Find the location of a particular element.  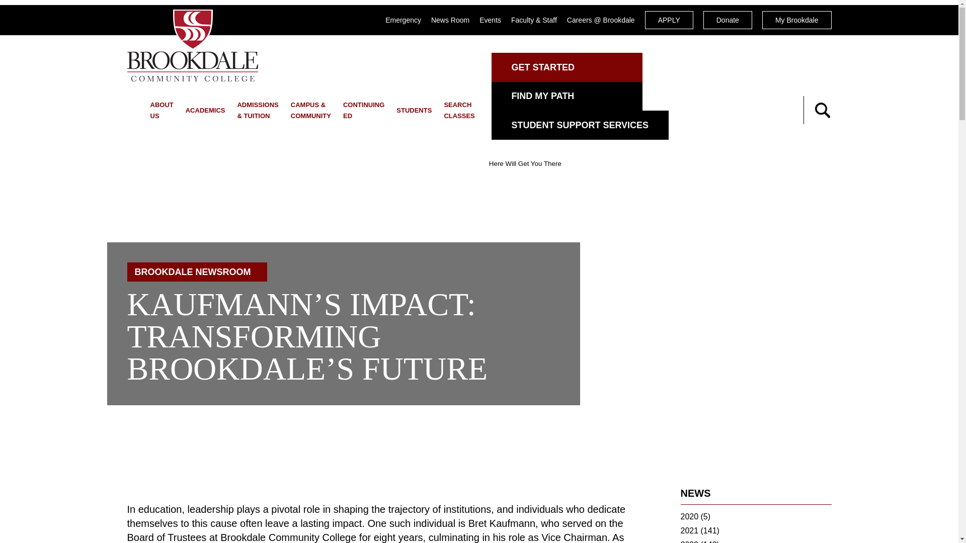

APPLY is located at coordinates (669, 20).